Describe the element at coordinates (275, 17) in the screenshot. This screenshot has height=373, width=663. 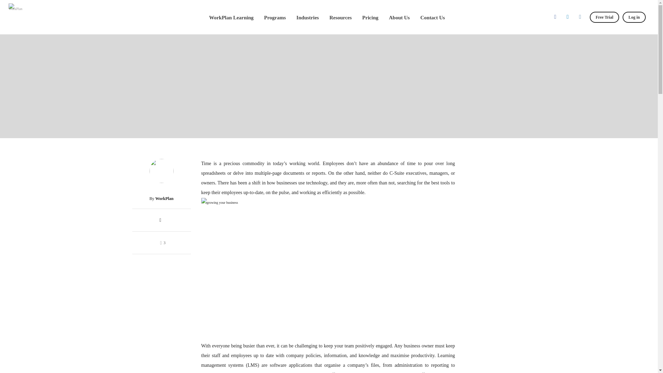
I see `Programs` at that location.